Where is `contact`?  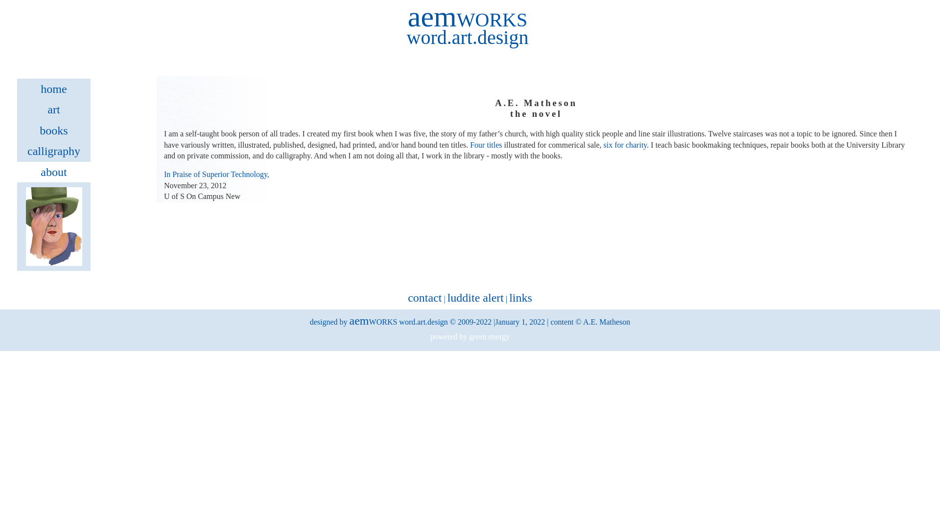
contact is located at coordinates (425, 298).